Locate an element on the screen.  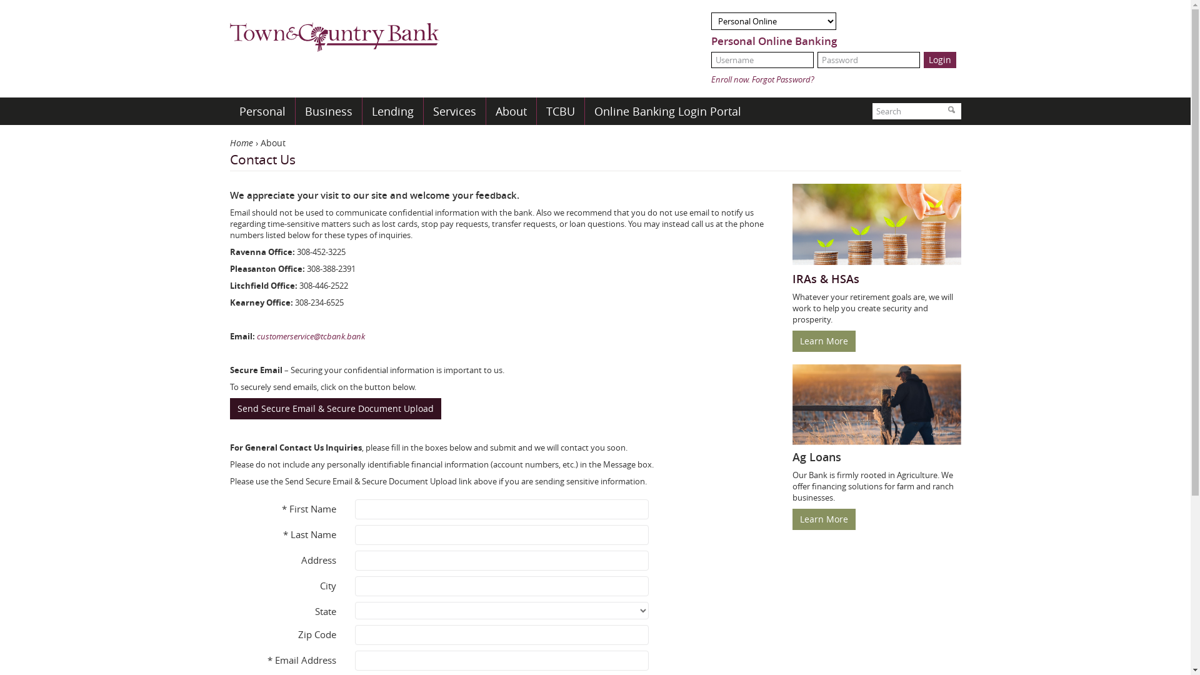
Enroll now. is located at coordinates (731, 79).